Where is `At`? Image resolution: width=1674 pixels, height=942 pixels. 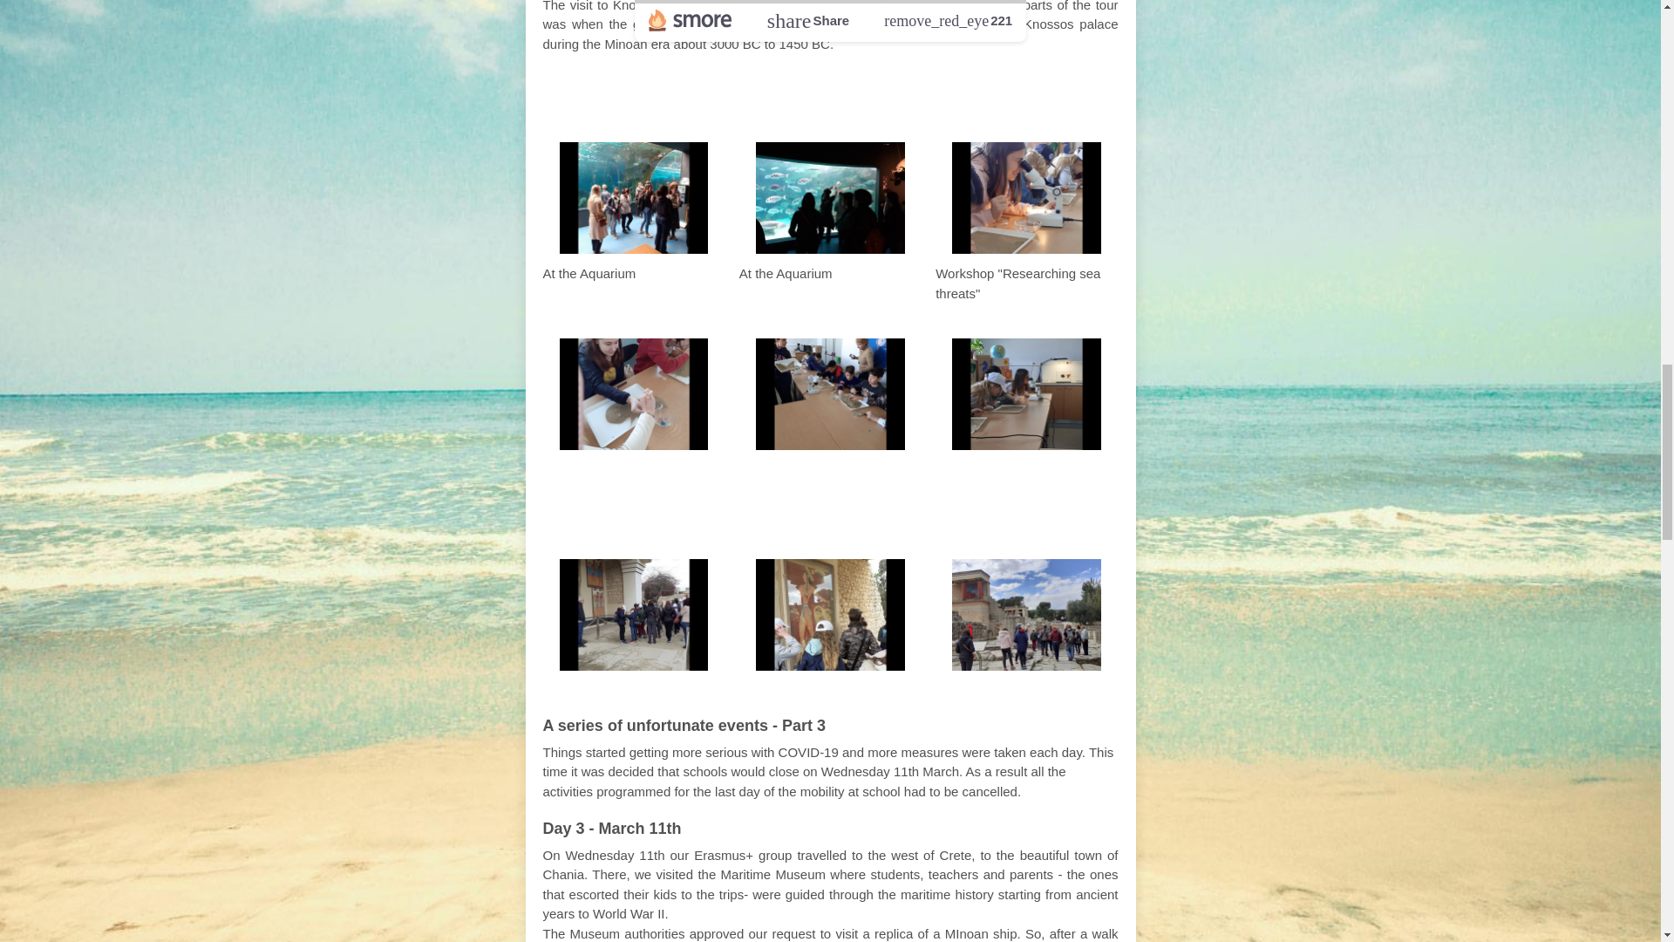 At is located at coordinates (637, 509).